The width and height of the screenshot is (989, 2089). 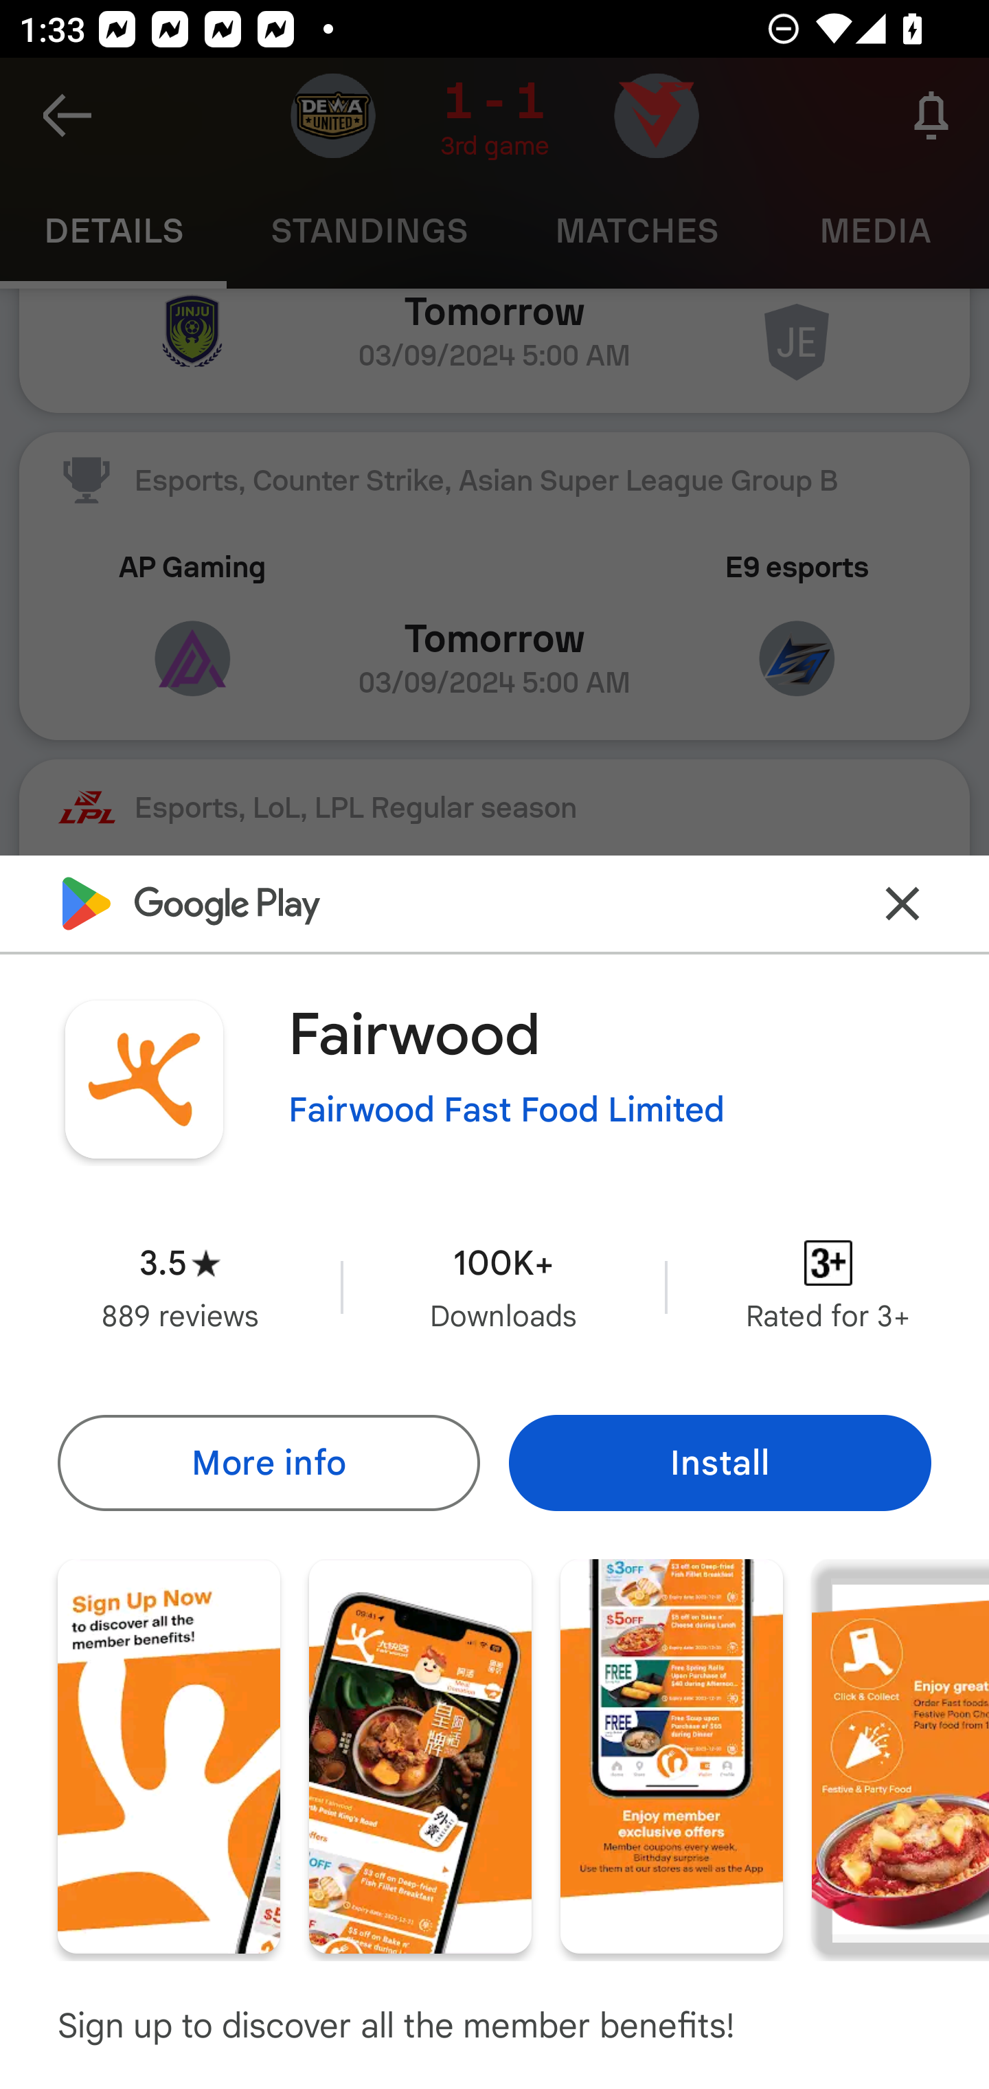 What do you see at coordinates (144, 1079) in the screenshot?
I see `Image of app or game icon for Fairwood` at bounding box center [144, 1079].